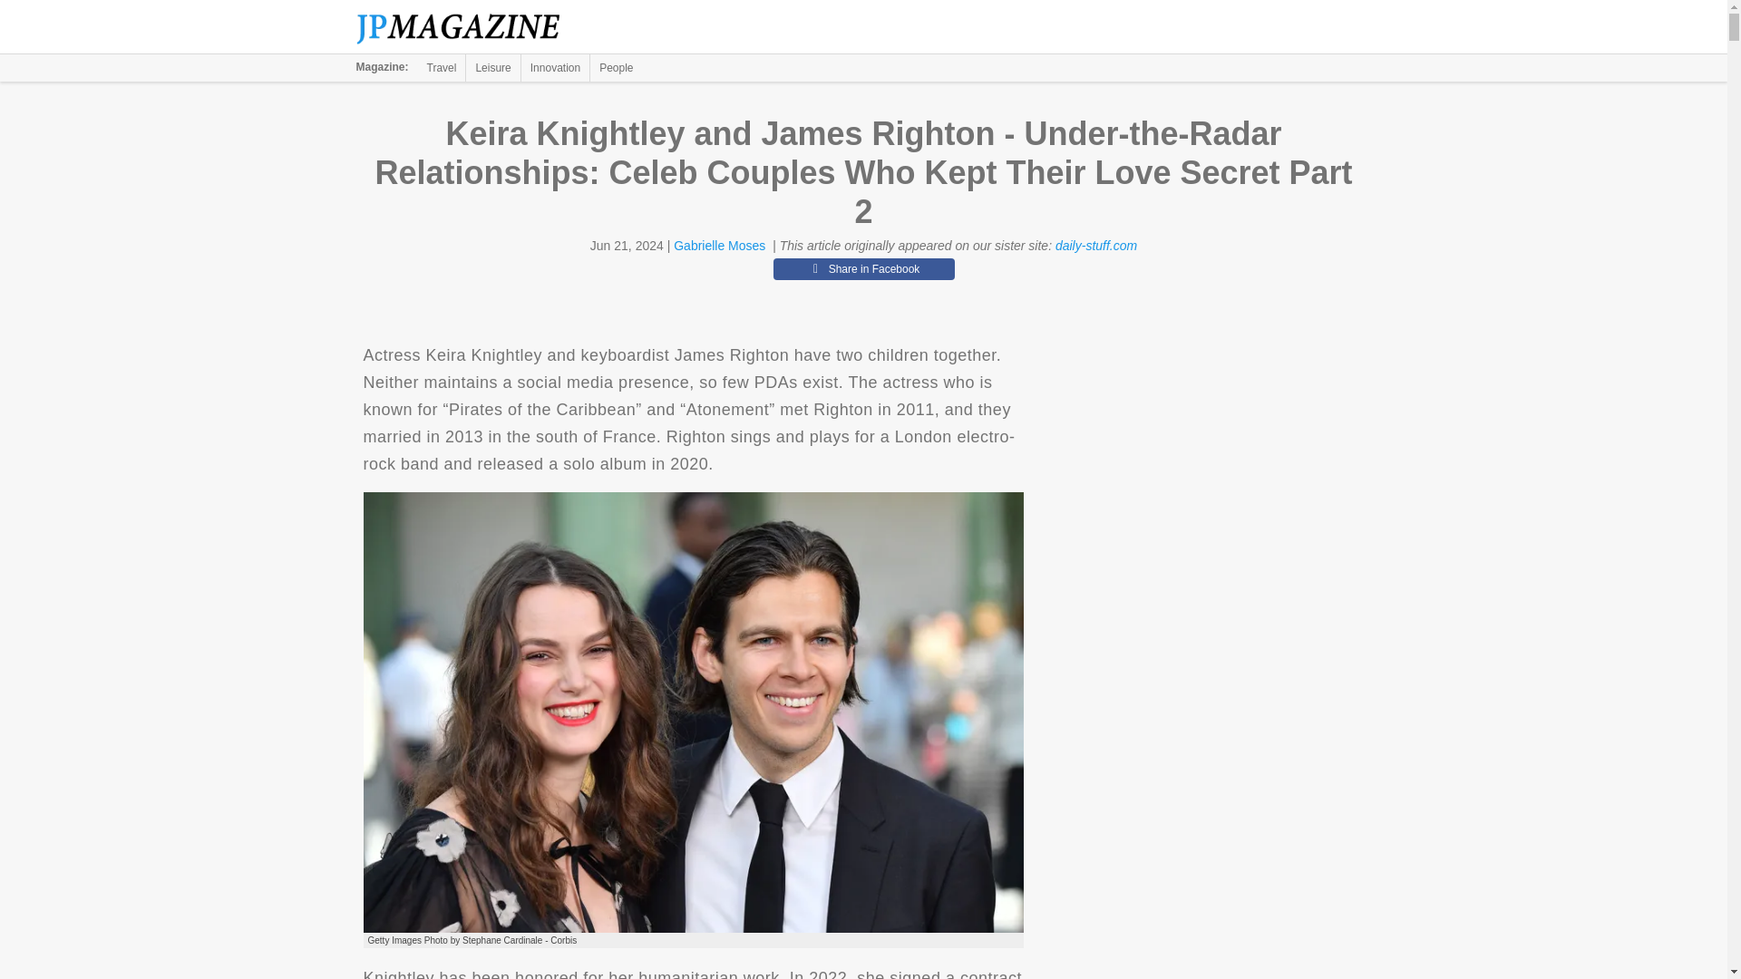  I want to click on Leisure, so click(492, 67).